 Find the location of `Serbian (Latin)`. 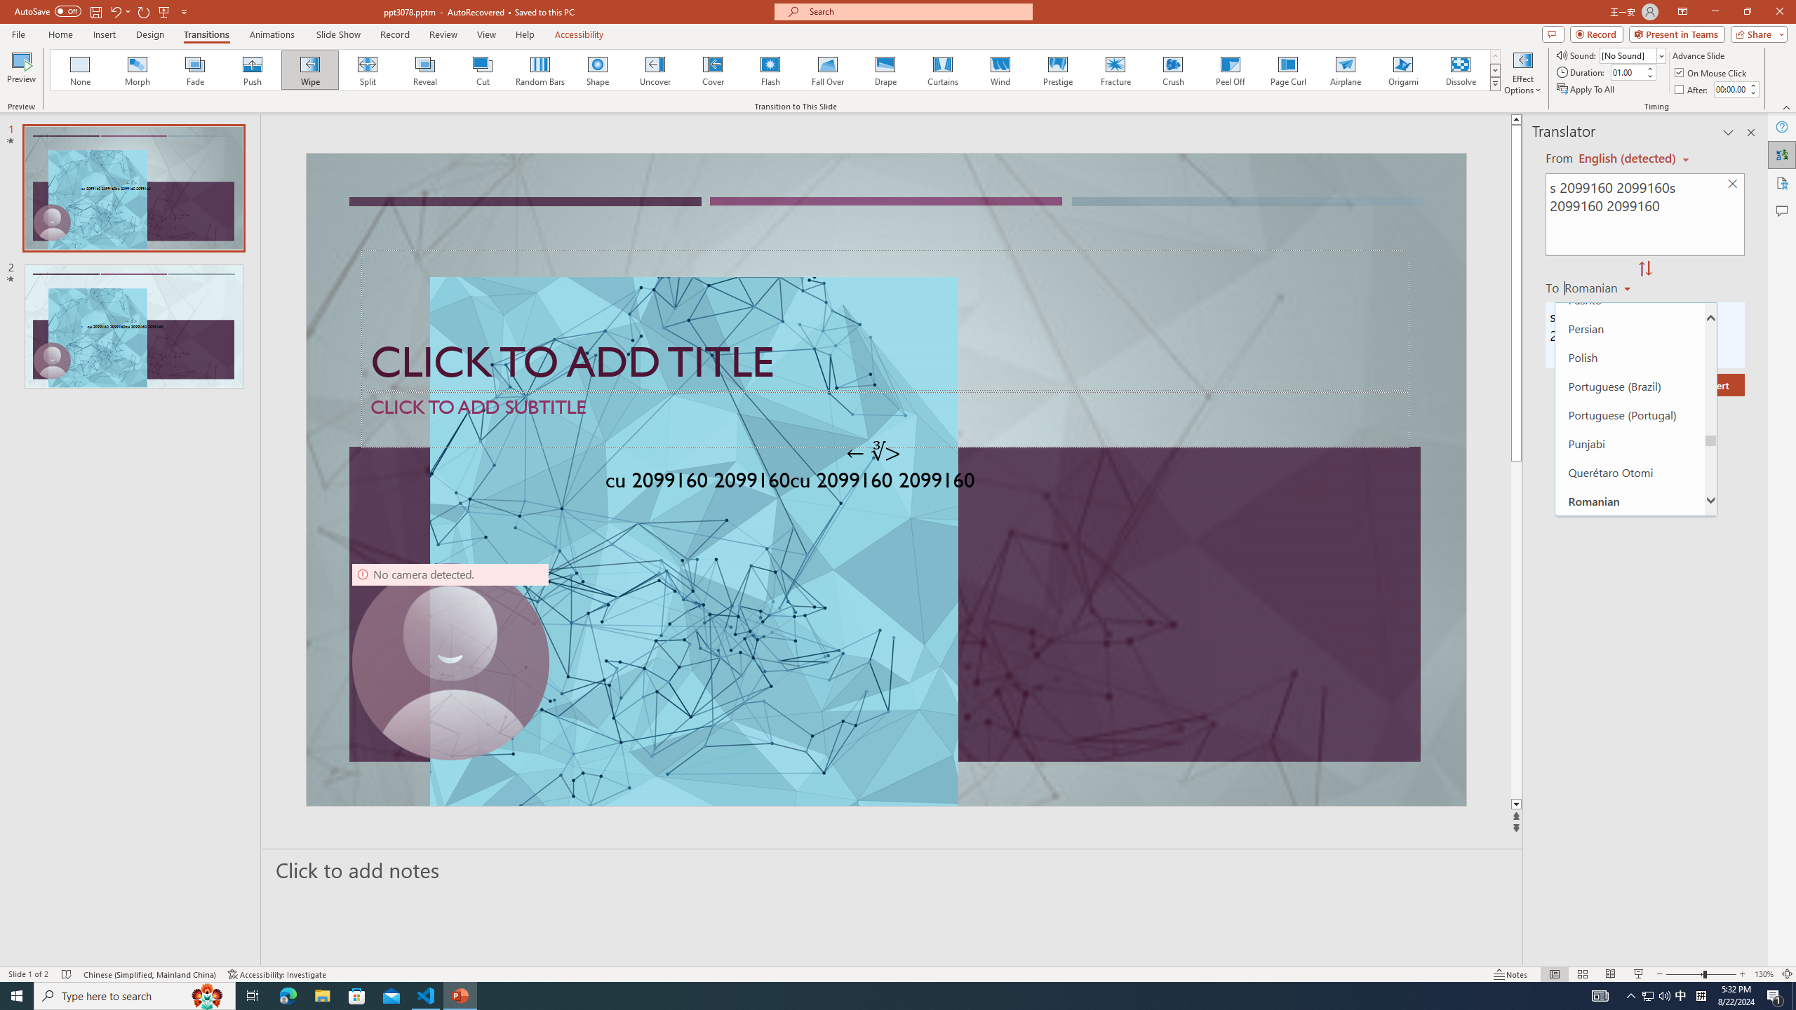

Serbian (Latin) is located at coordinates (1629, 644).